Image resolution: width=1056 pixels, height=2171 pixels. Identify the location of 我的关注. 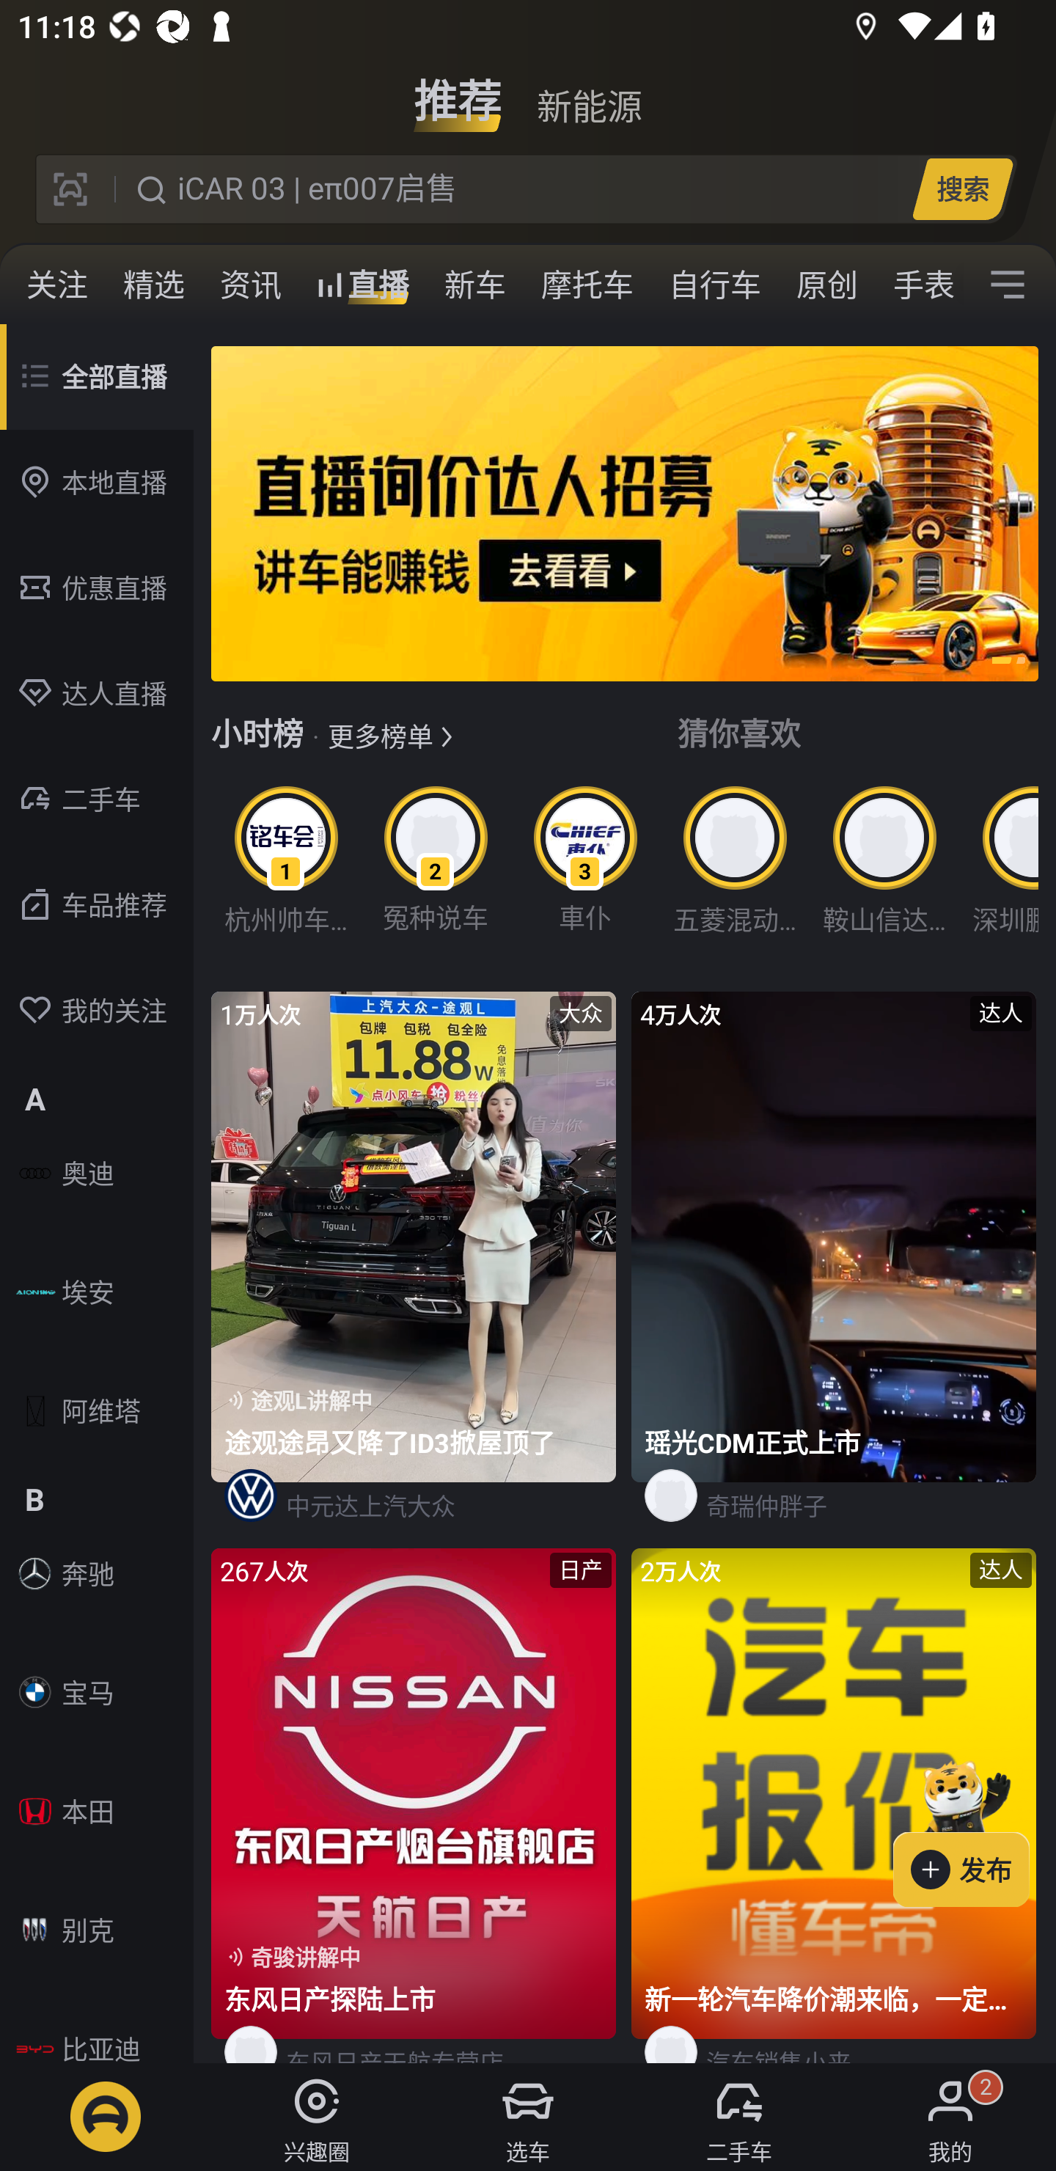
(97, 1011).